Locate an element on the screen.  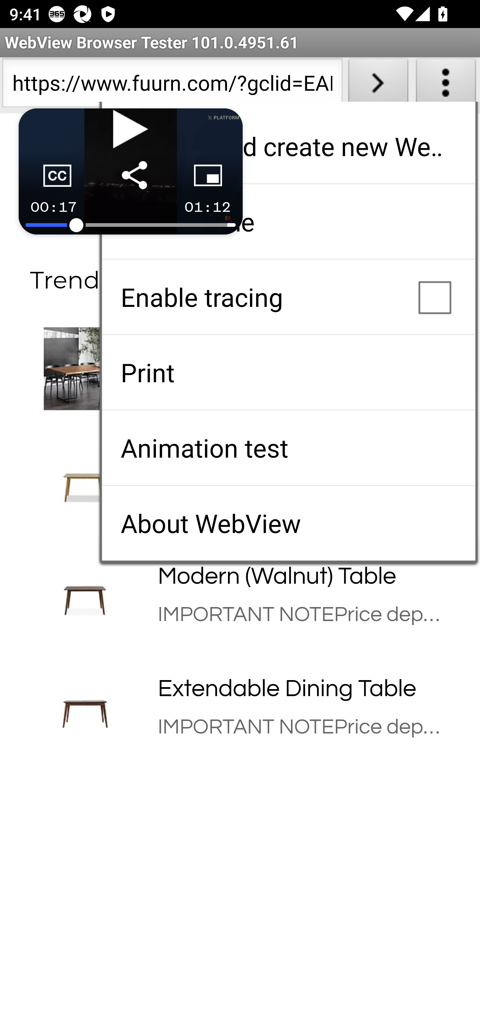
About WebView is located at coordinates (288, 523).